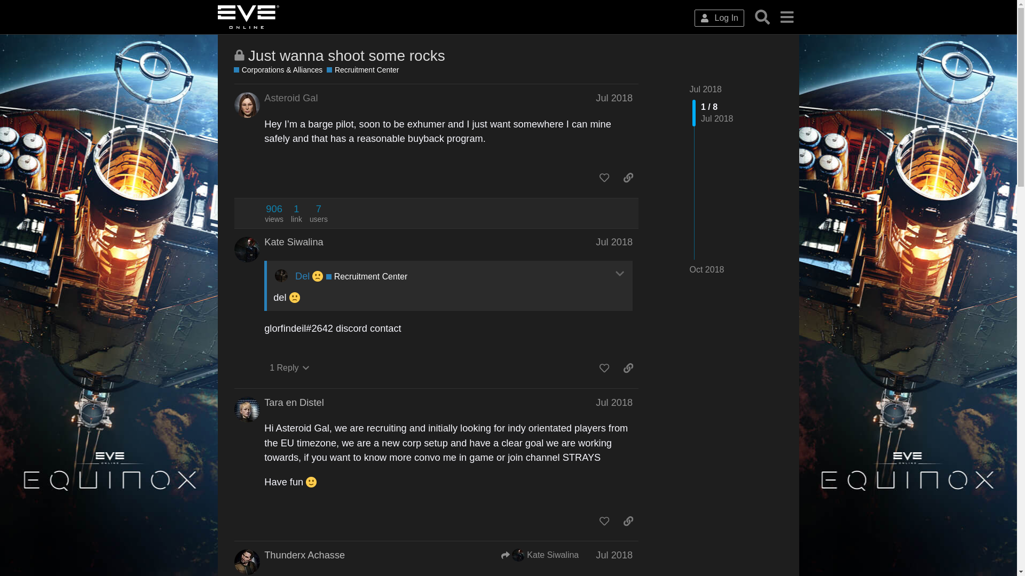 The height and width of the screenshot is (576, 1025). What do you see at coordinates (614, 242) in the screenshot?
I see `Post date` at bounding box center [614, 242].